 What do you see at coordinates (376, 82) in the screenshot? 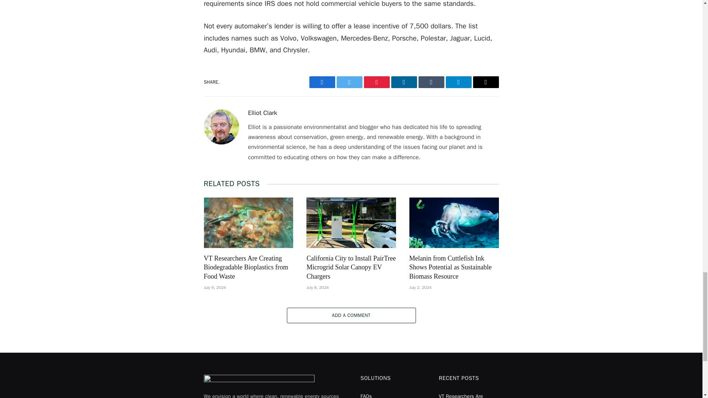
I see `Pinterest` at bounding box center [376, 82].